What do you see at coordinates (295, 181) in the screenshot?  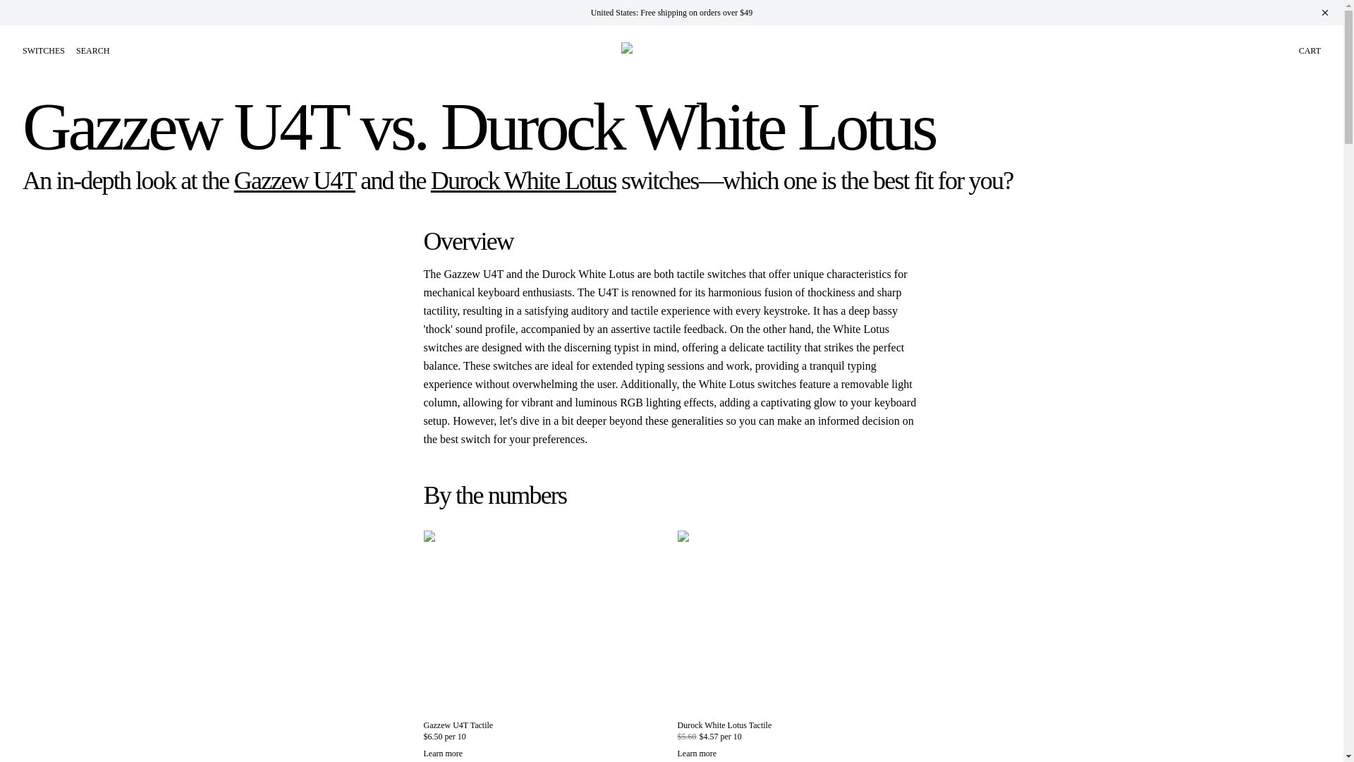 I see `Gazzew U4T` at bounding box center [295, 181].